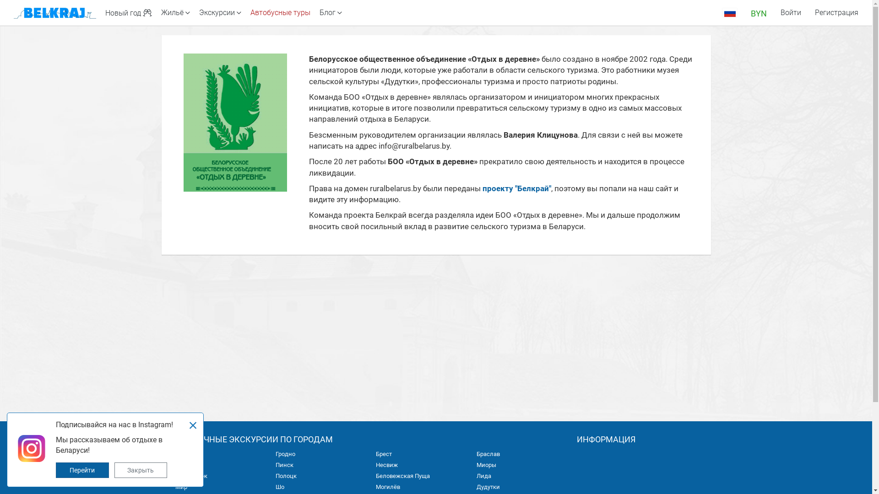  I want to click on BYN, so click(759, 13).